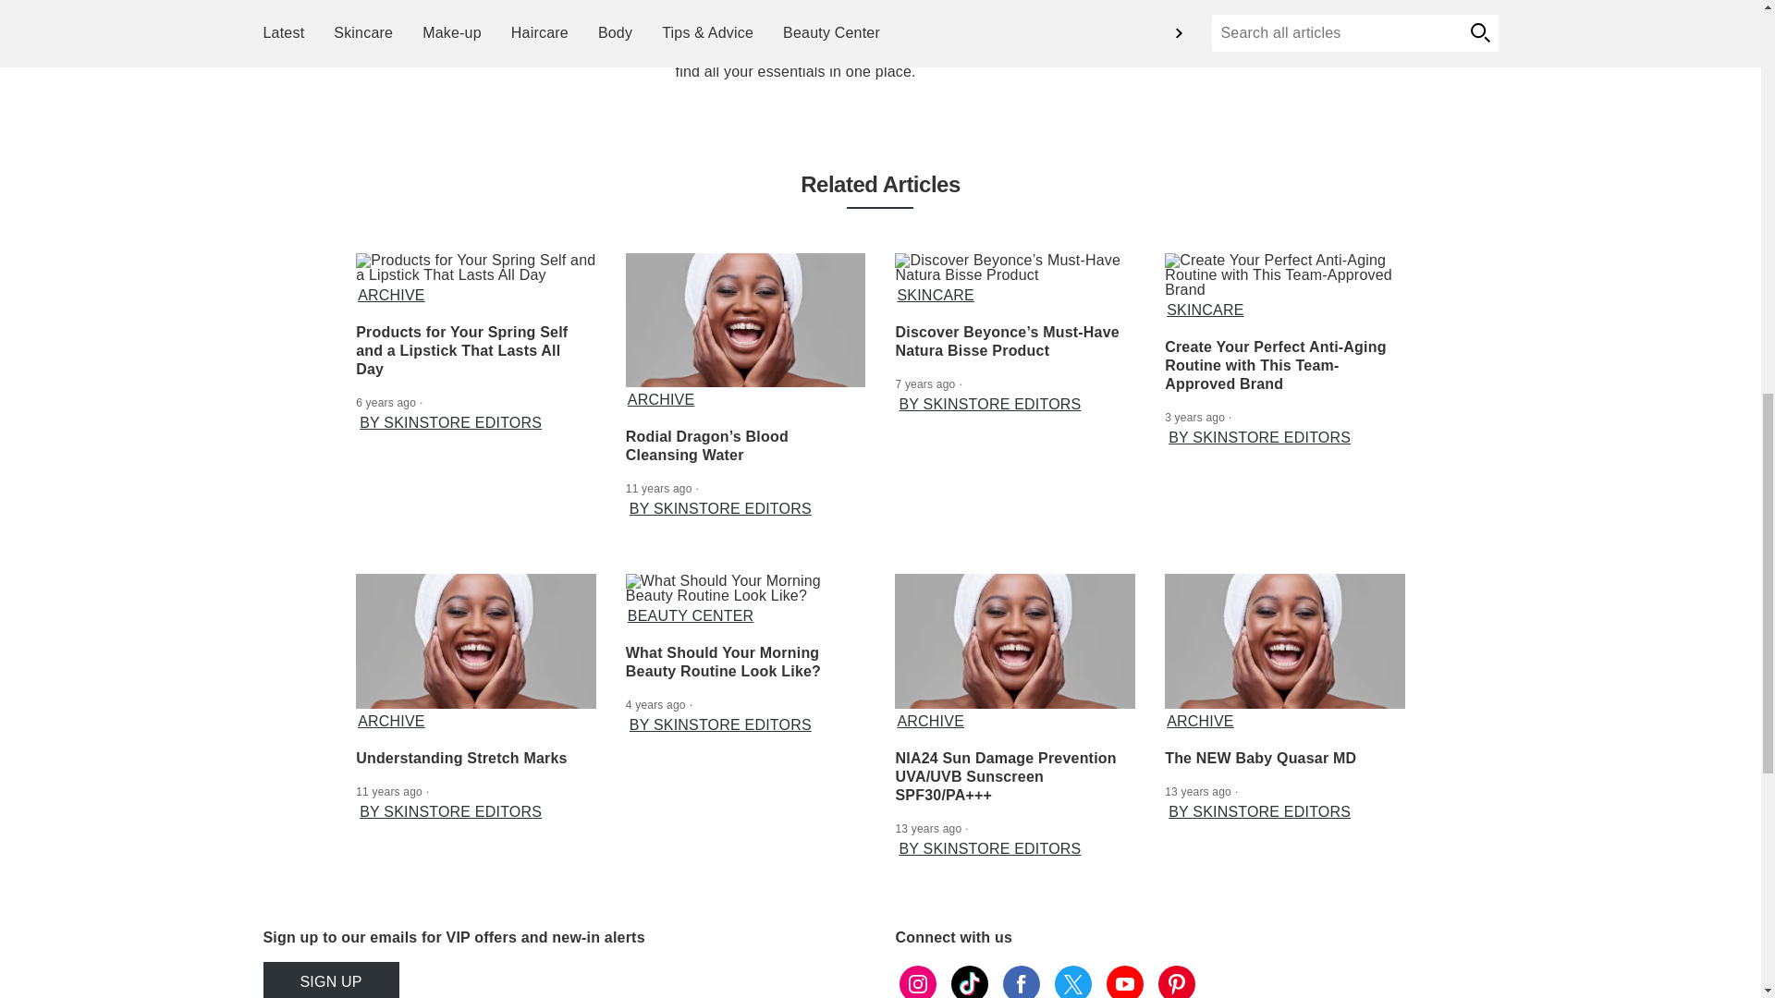  Describe the element at coordinates (1021, 980) in the screenshot. I see `facebook` at that location.